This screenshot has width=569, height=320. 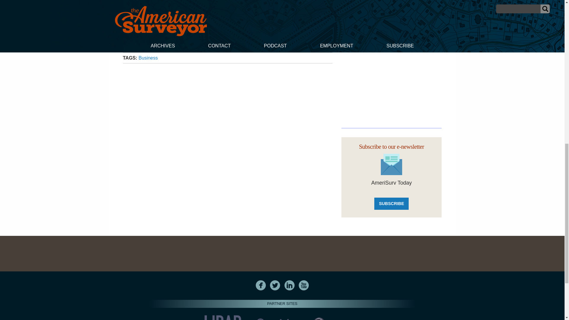 What do you see at coordinates (391, 204) in the screenshot?
I see `SUBSCRIBE` at bounding box center [391, 204].